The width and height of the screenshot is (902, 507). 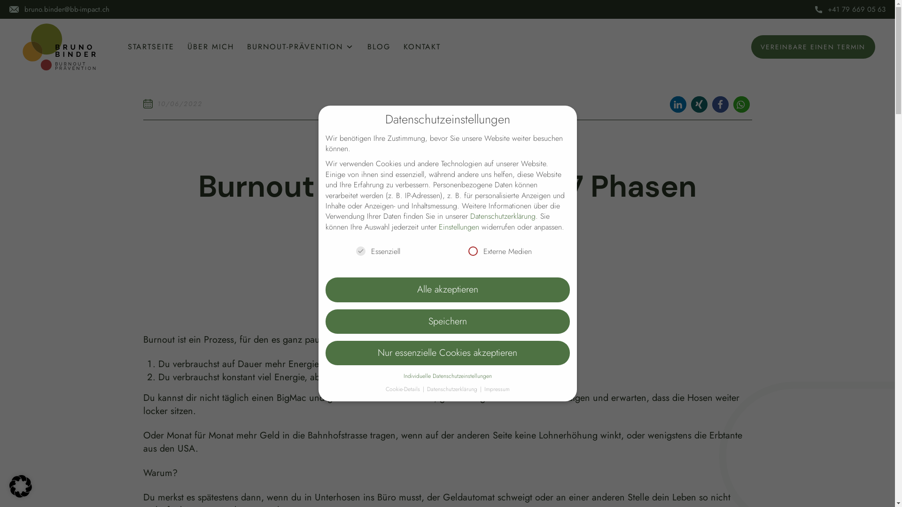 I want to click on Individuelle Datenschutzeinstellungen, so click(x=447, y=376).